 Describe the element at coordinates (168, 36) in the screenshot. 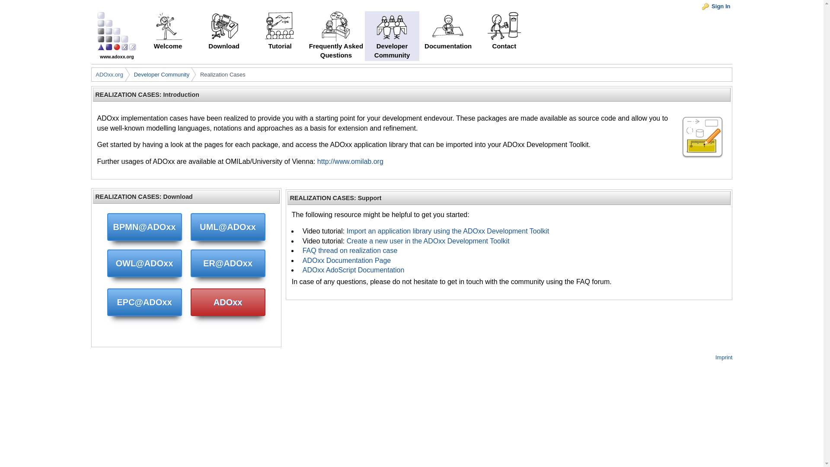

I see `Welcome` at that location.